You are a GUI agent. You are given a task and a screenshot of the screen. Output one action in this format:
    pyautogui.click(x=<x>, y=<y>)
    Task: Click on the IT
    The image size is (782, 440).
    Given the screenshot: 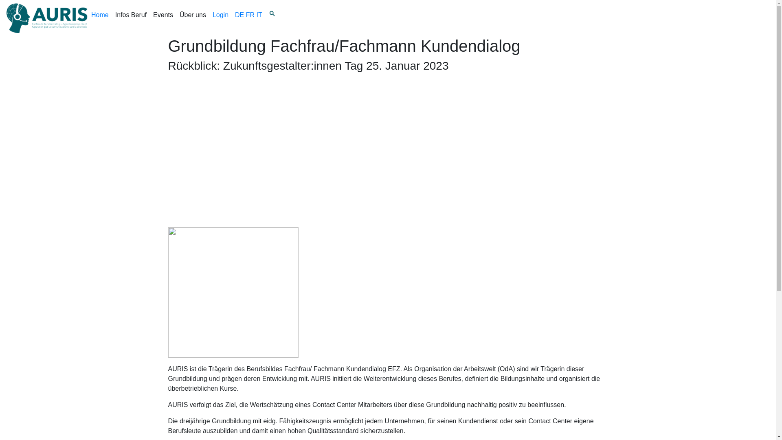 What is the action you would take?
    pyautogui.click(x=259, y=15)
    